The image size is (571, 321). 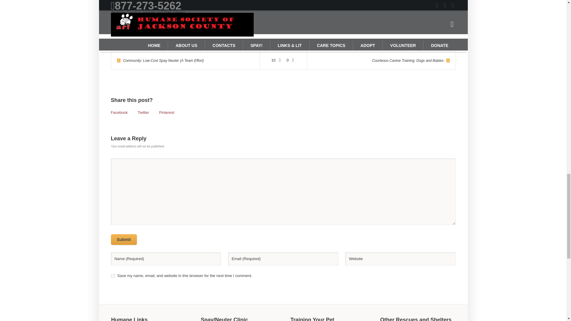 I want to click on yes, so click(x=112, y=276).